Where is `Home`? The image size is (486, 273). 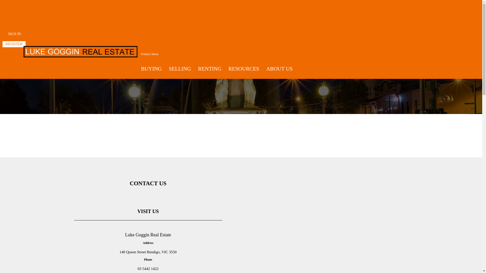 Home is located at coordinates (10, 62).